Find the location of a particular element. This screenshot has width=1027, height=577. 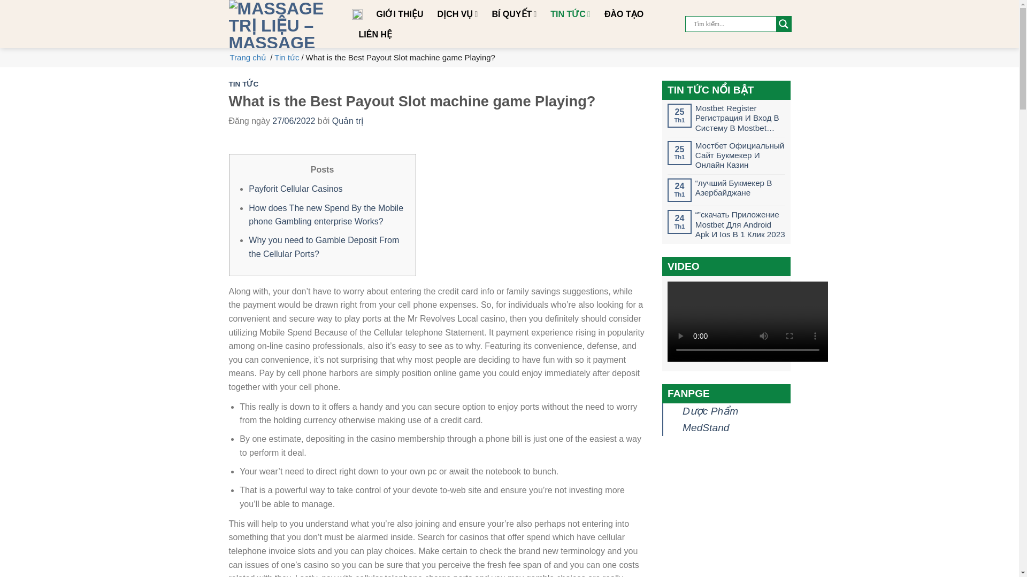

Category Name is located at coordinates (286, 57).